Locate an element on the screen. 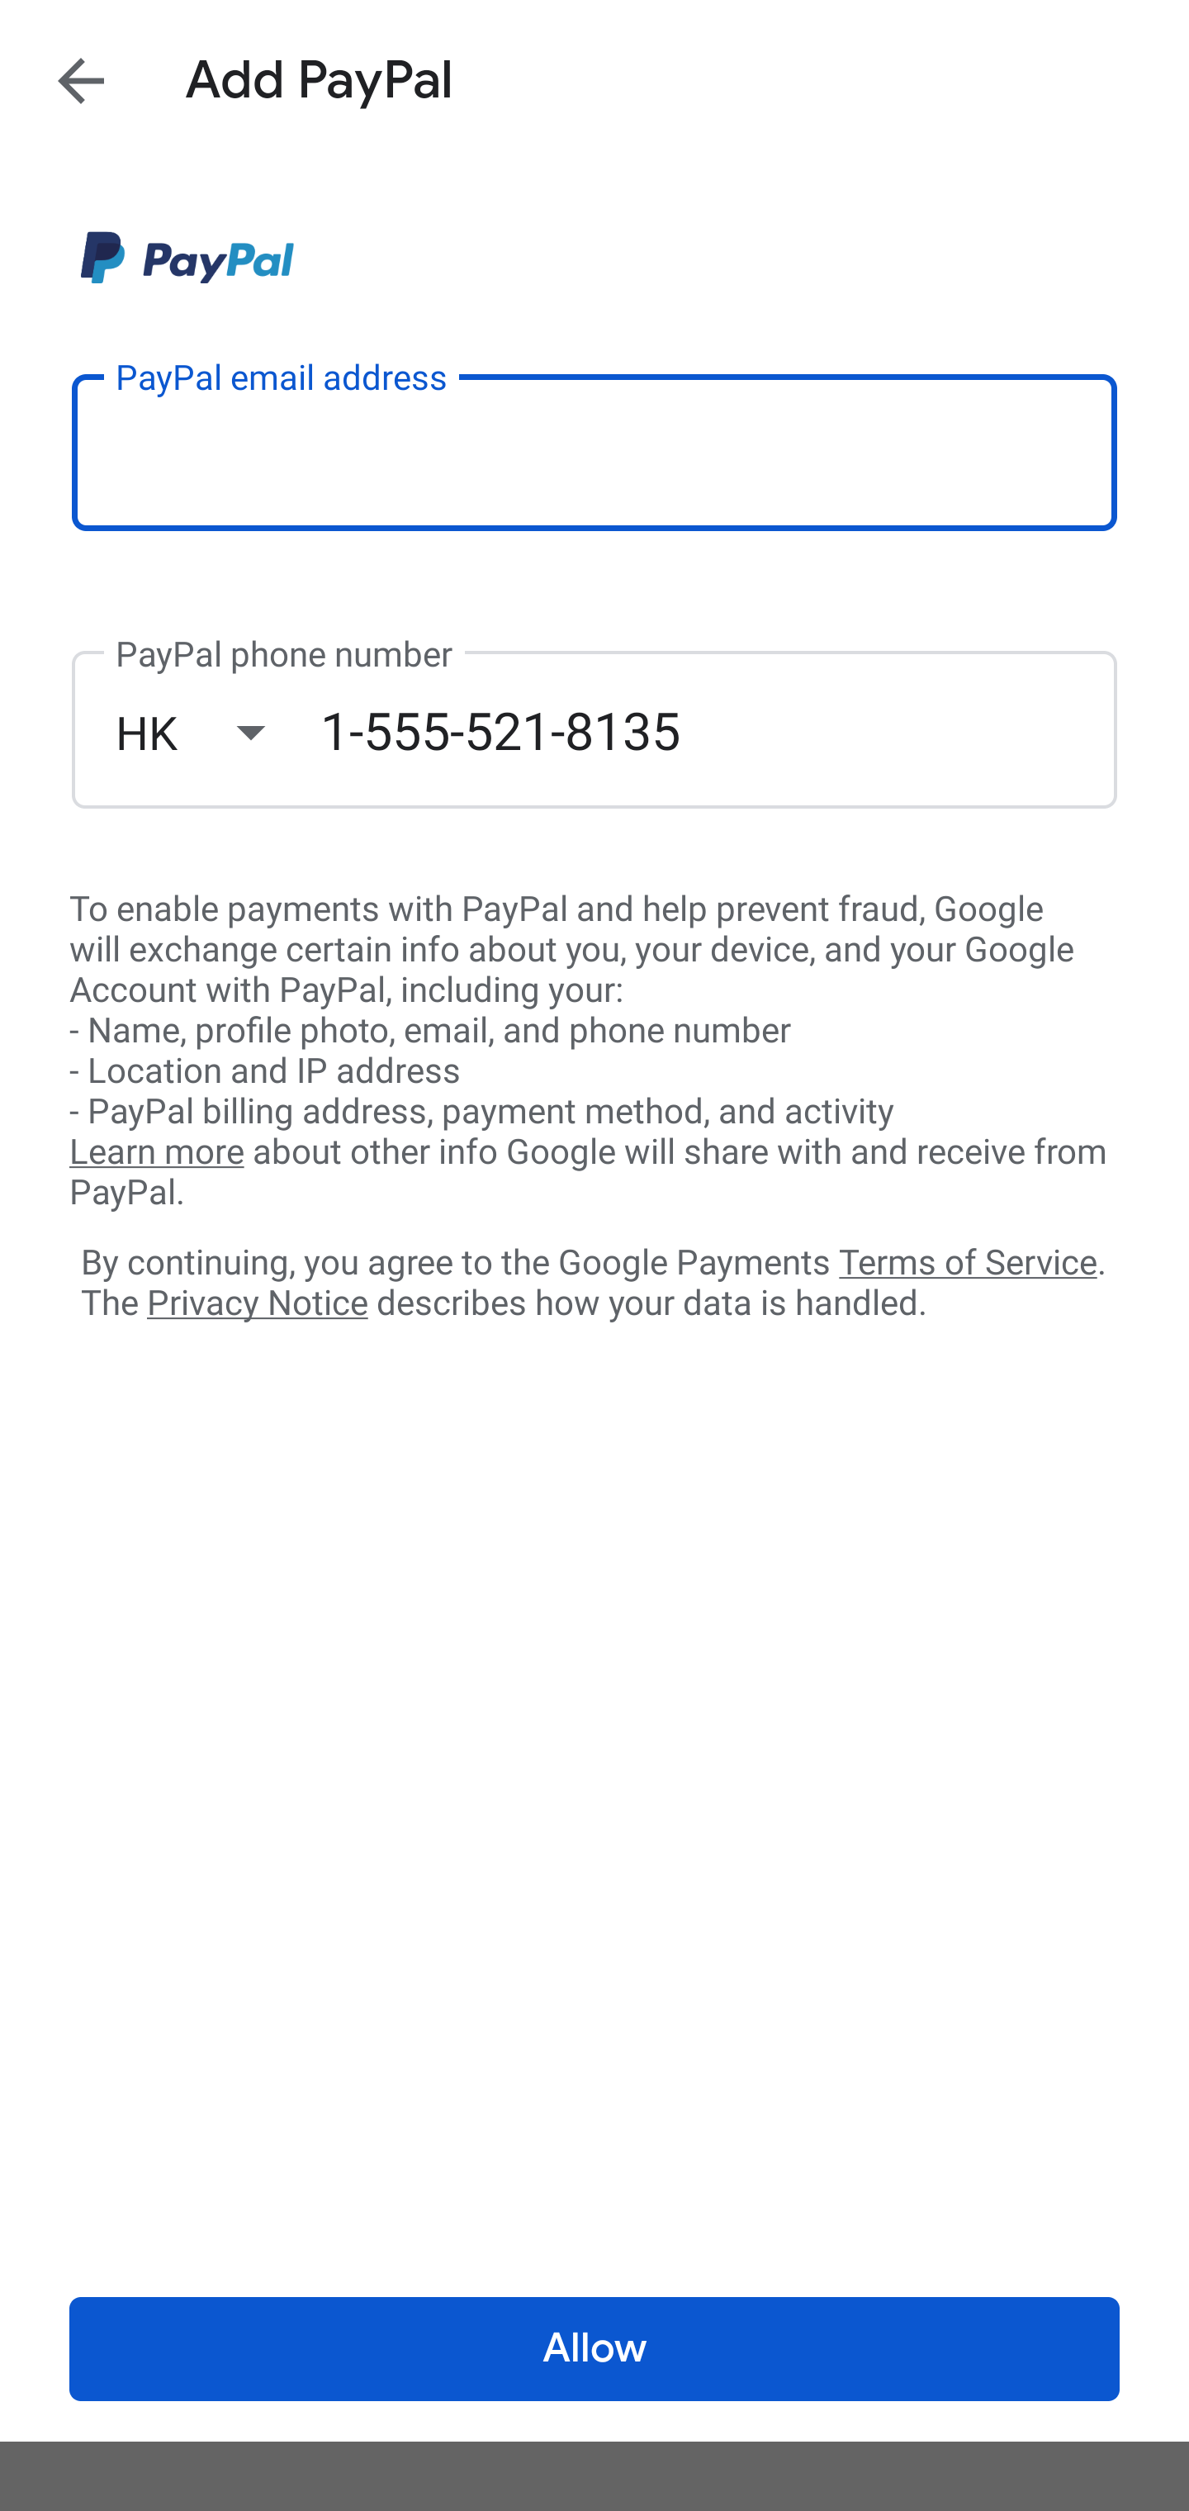  PayPal email address is located at coordinates (594, 451).